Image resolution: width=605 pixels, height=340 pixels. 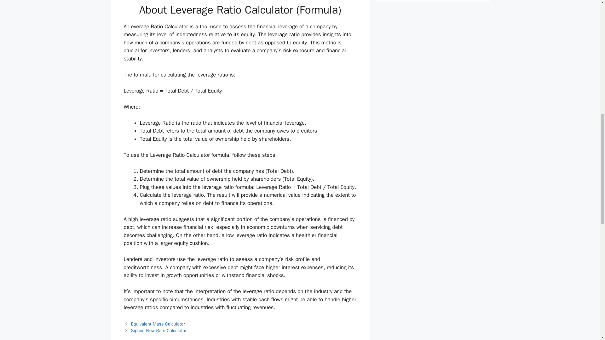 I want to click on Siphon Flow Rate Calculator, so click(x=159, y=331).